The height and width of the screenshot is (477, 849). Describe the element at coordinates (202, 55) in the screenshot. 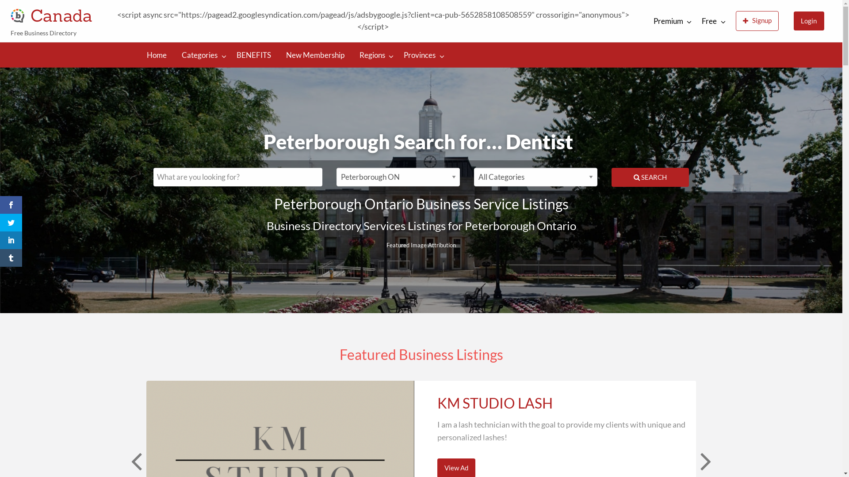

I see `Categories` at that location.